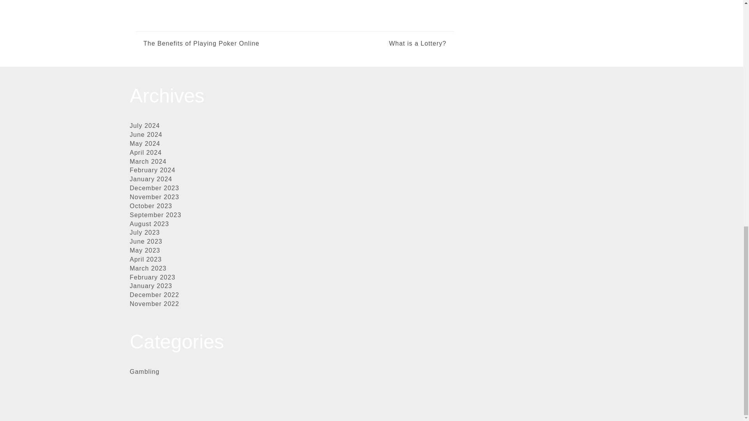  What do you see at coordinates (151, 179) in the screenshot?
I see `January 2024` at bounding box center [151, 179].